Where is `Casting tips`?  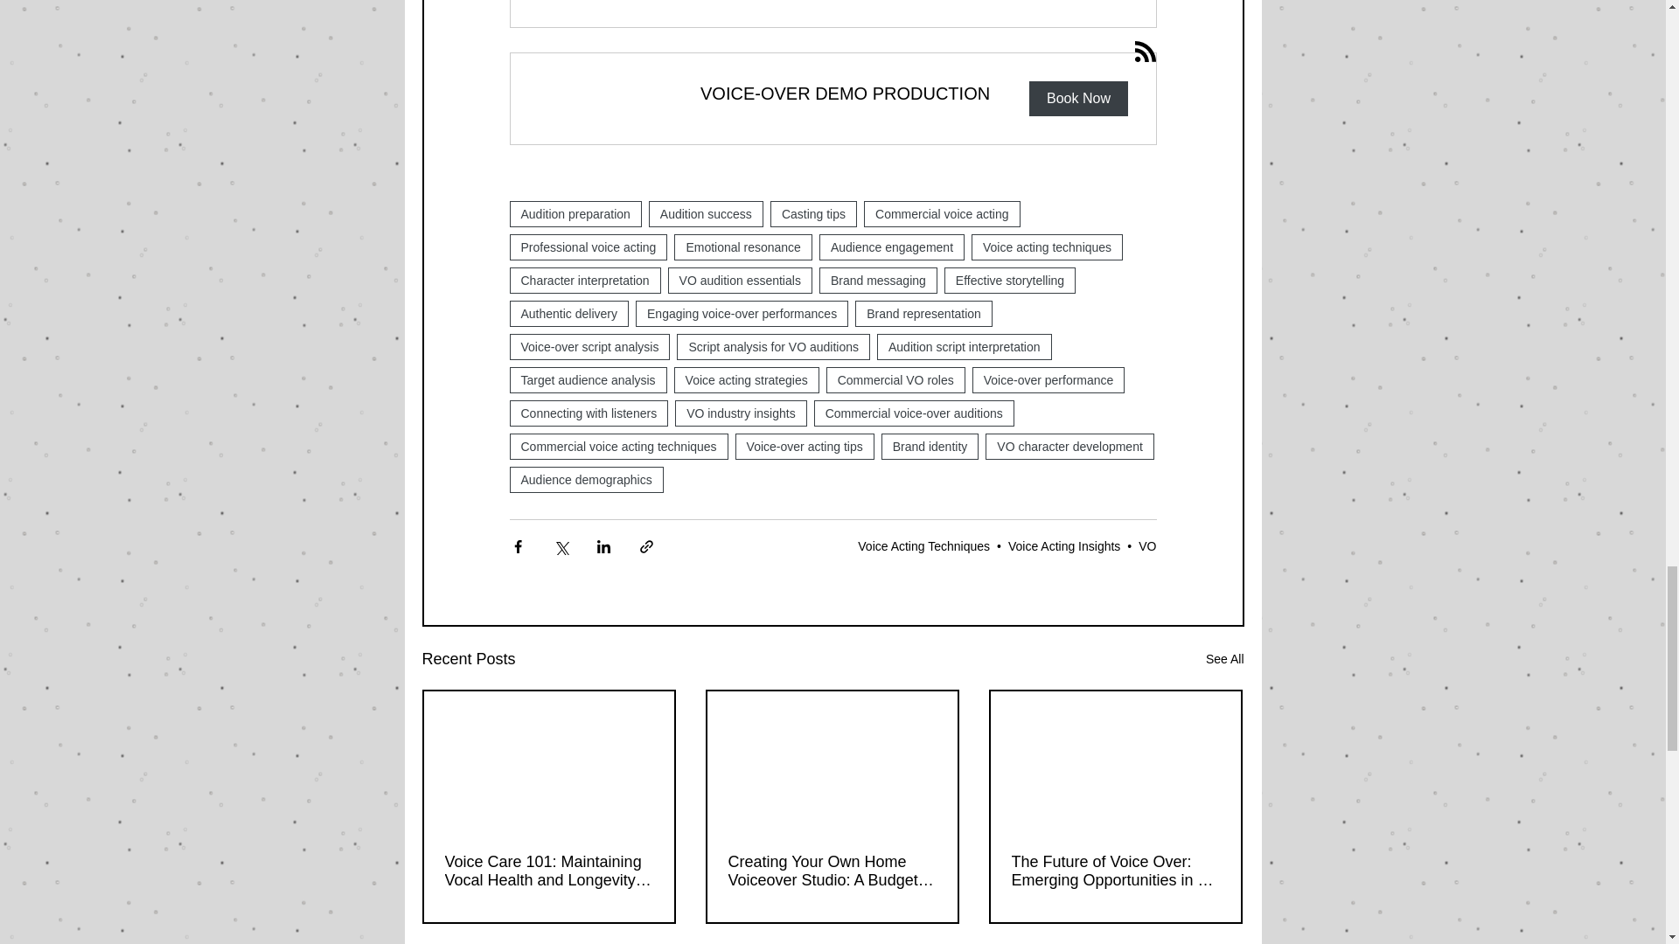 Casting tips is located at coordinates (813, 214).